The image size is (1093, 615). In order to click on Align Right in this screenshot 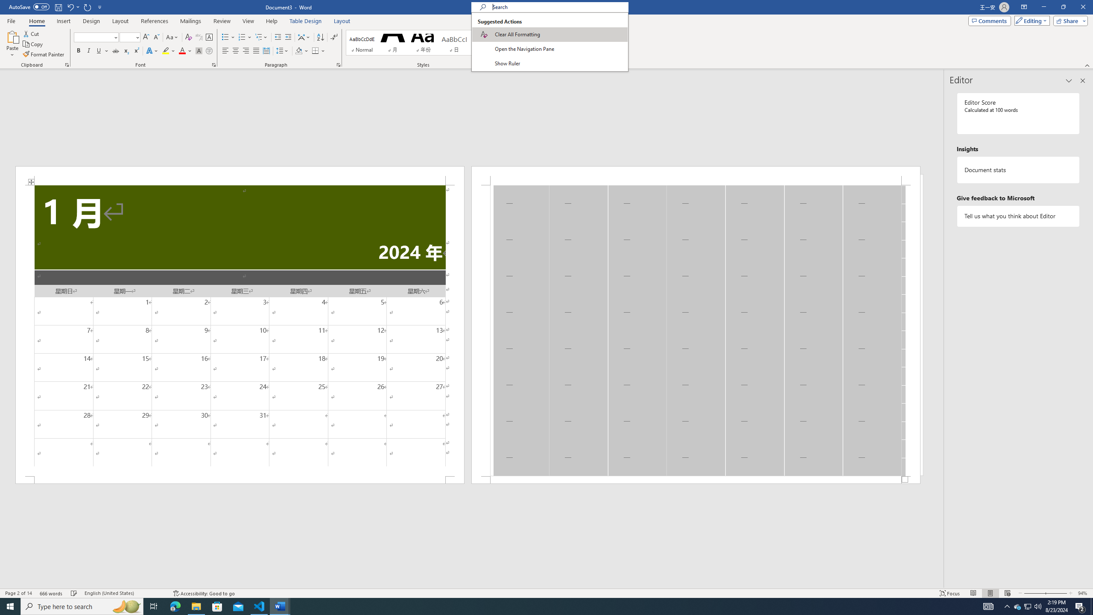, I will do `click(246, 51)`.